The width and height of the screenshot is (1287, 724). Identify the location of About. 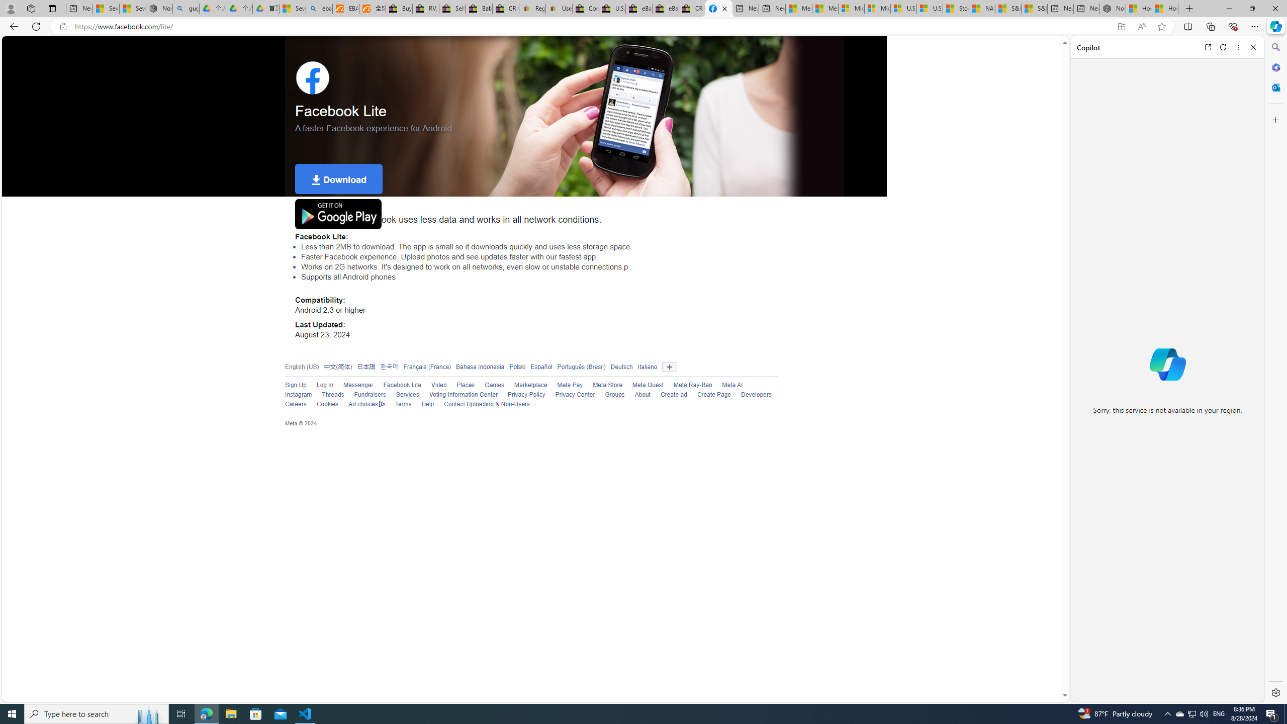
(642, 395).